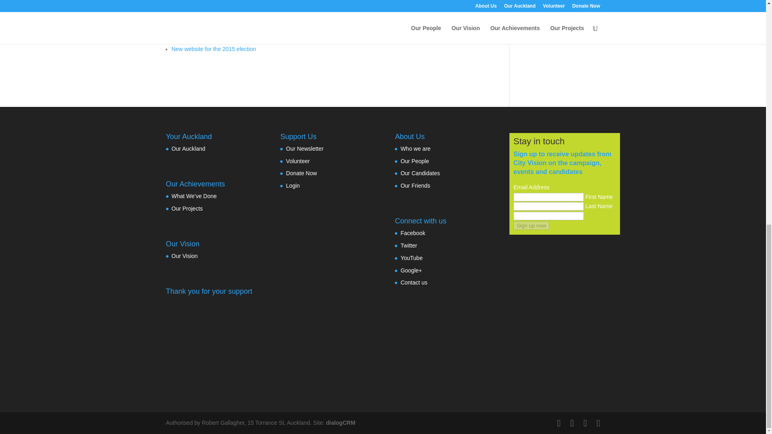  Describe the element at coordinates (292, 185) in the screenshot. I see `Login` at that location.